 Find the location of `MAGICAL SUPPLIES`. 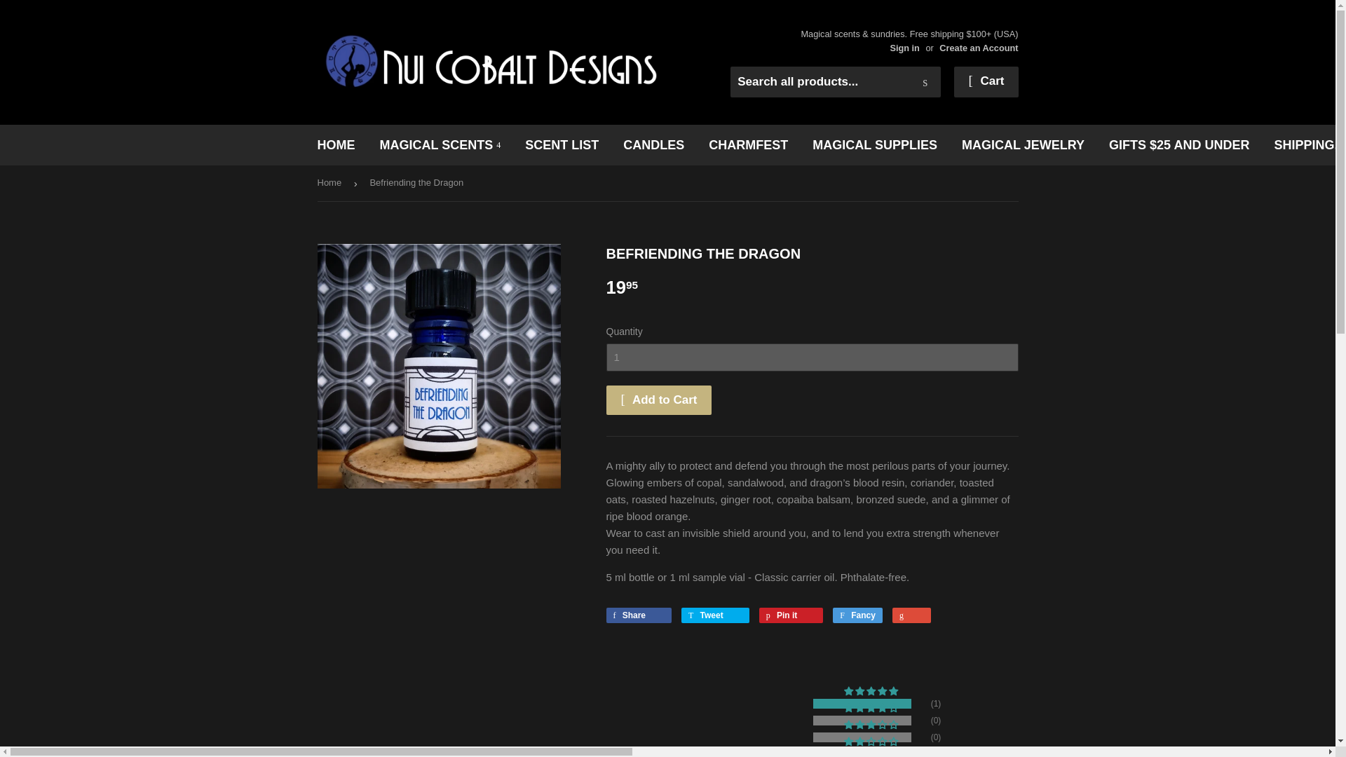

MAGICAL SUPPLIES is located at coordinates (875, 145).